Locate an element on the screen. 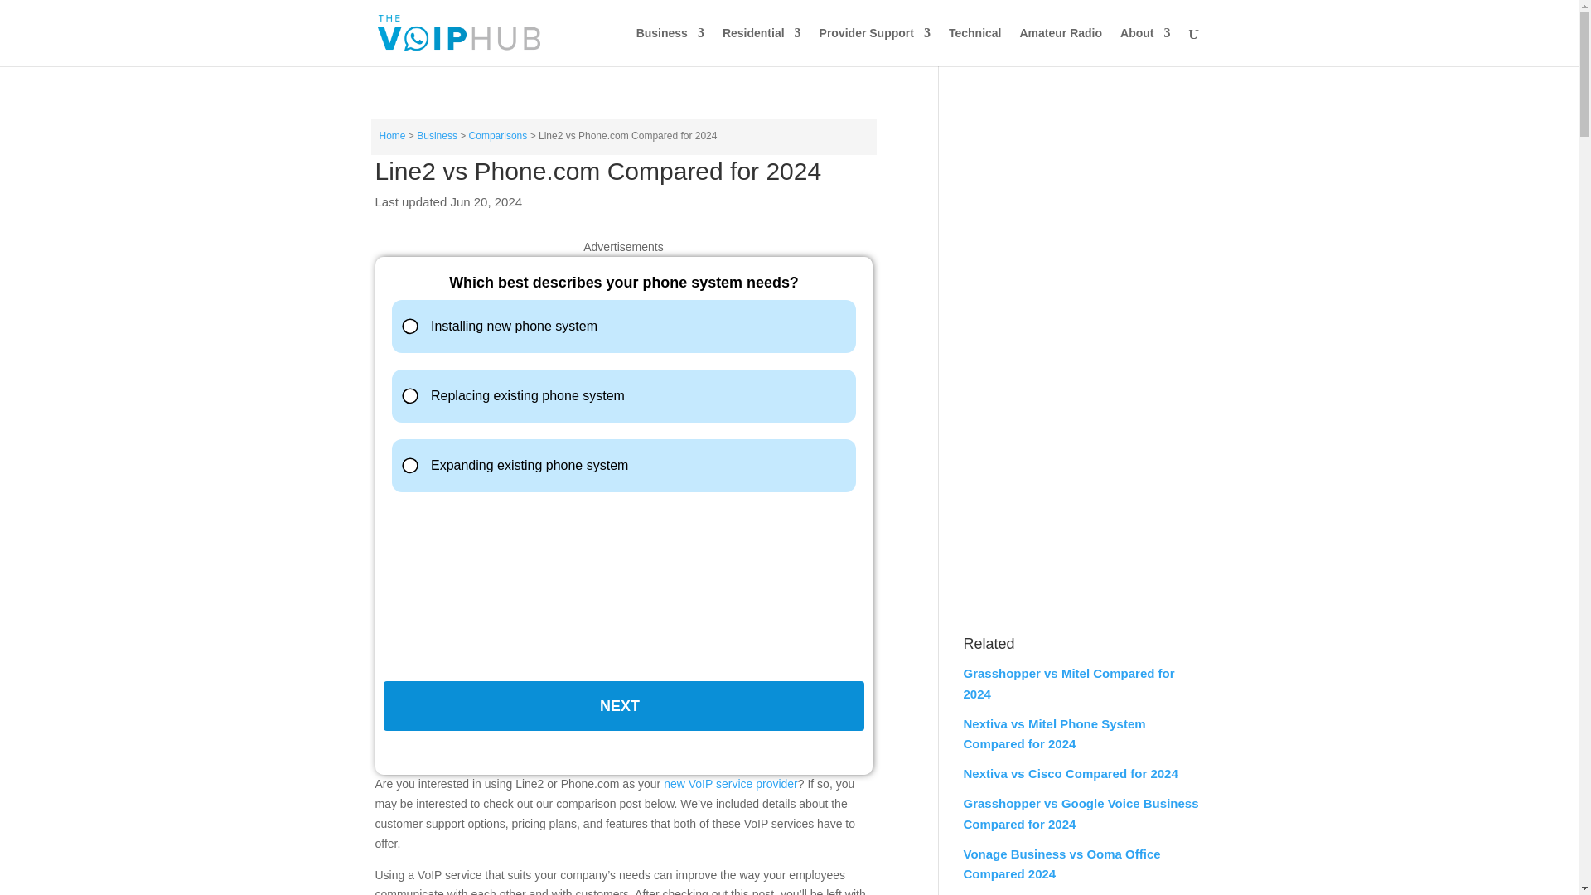 This screenshot has height=895, width=1591. Go to TheVoIPHub. is located at coordinates (393, 135).